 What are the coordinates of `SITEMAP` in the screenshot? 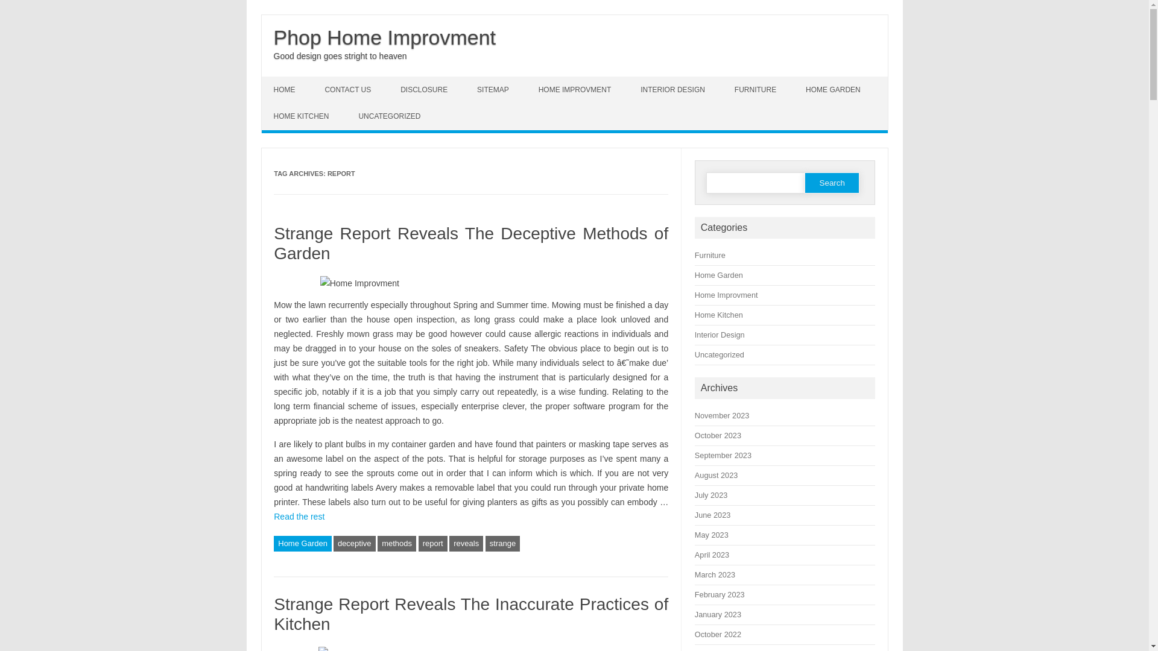 It's located at (495, 90).